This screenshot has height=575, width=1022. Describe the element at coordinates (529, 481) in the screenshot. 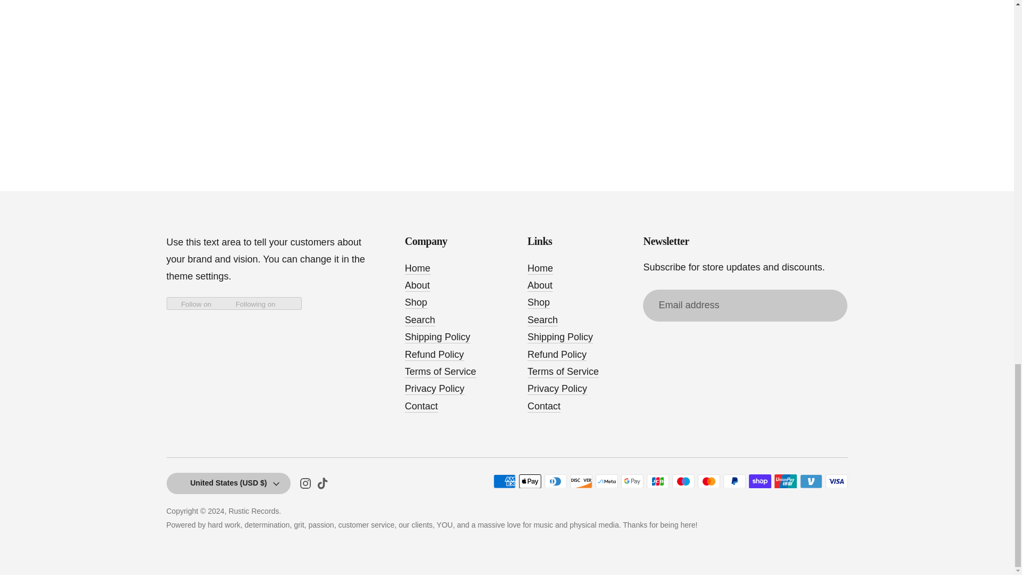

I see `Apple Pay` at that location.